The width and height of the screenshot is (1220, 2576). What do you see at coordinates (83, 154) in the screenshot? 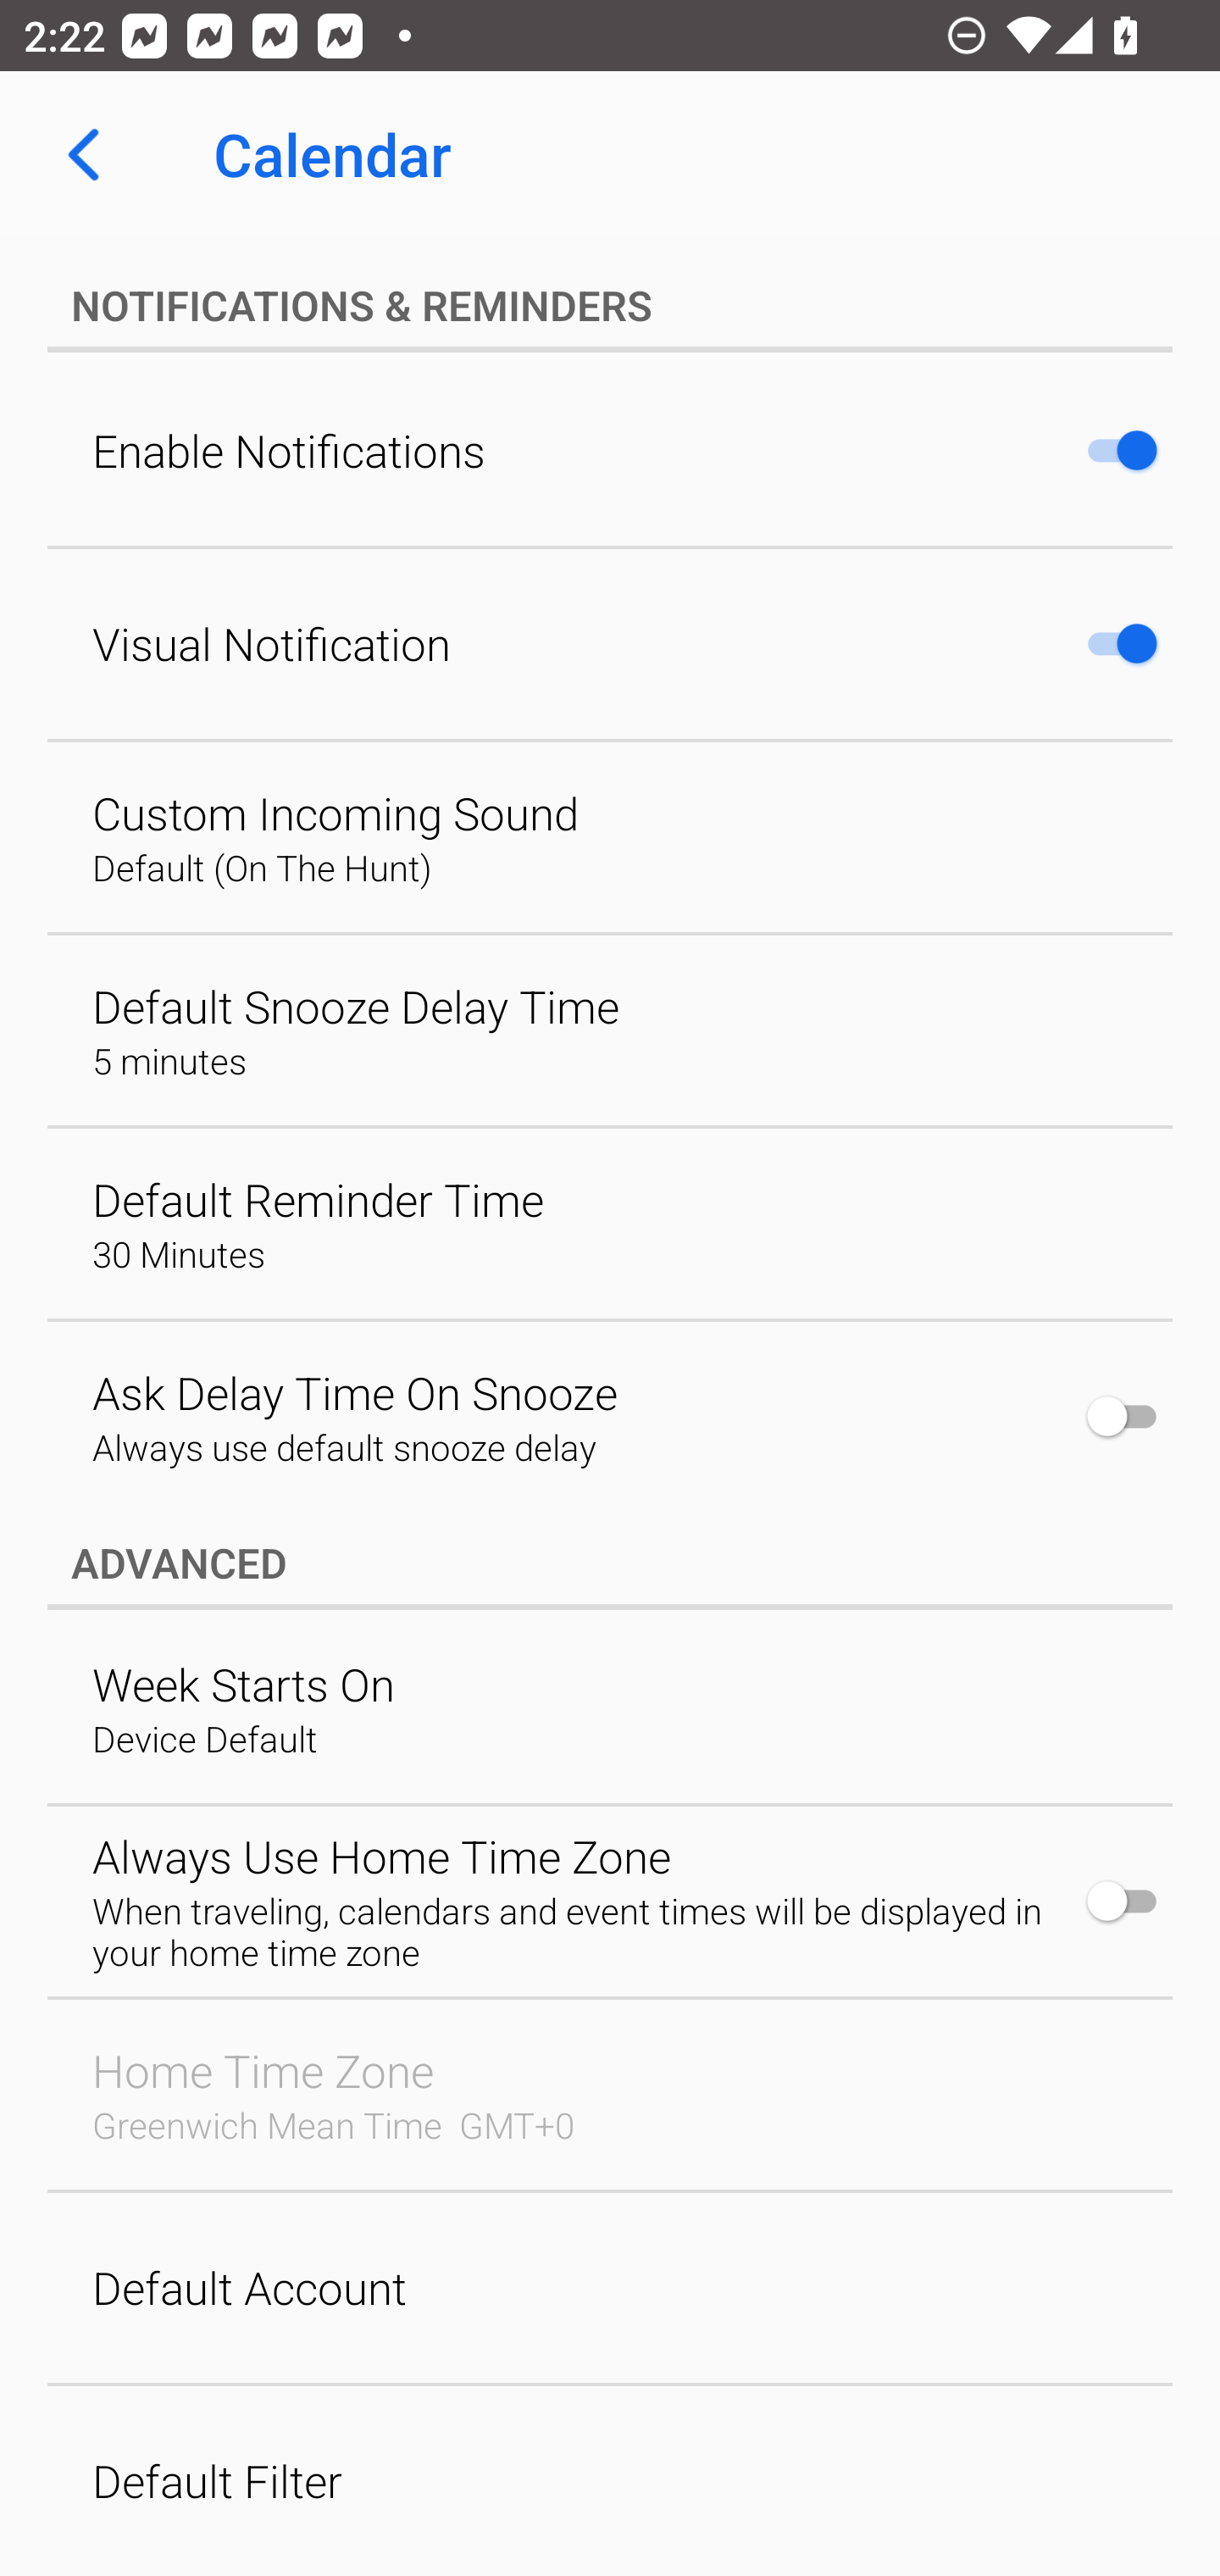
I see `Navigate up` at bounding box center [83, 154].